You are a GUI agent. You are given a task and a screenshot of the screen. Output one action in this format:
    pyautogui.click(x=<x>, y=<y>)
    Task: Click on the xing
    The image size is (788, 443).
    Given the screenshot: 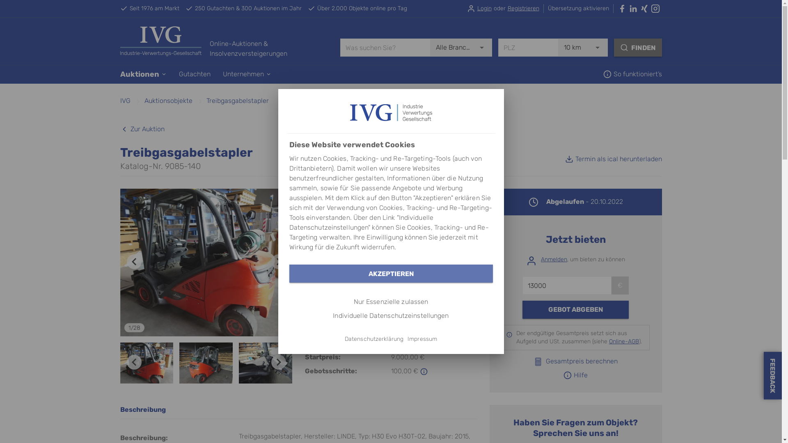 What is the action you would take?
    pyautogui.click(x=645, y=9)
    